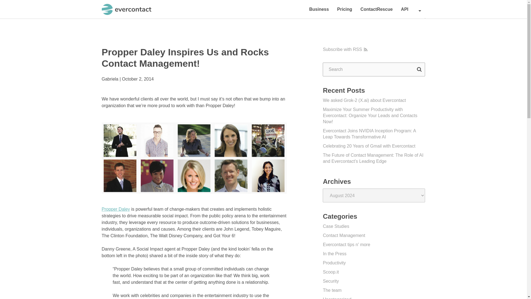 This screenshot has width=531, height=299. What do you see at coordinates (345, 9) in the screenshot?
I see `Pricing` at bounding box center [345, 9].